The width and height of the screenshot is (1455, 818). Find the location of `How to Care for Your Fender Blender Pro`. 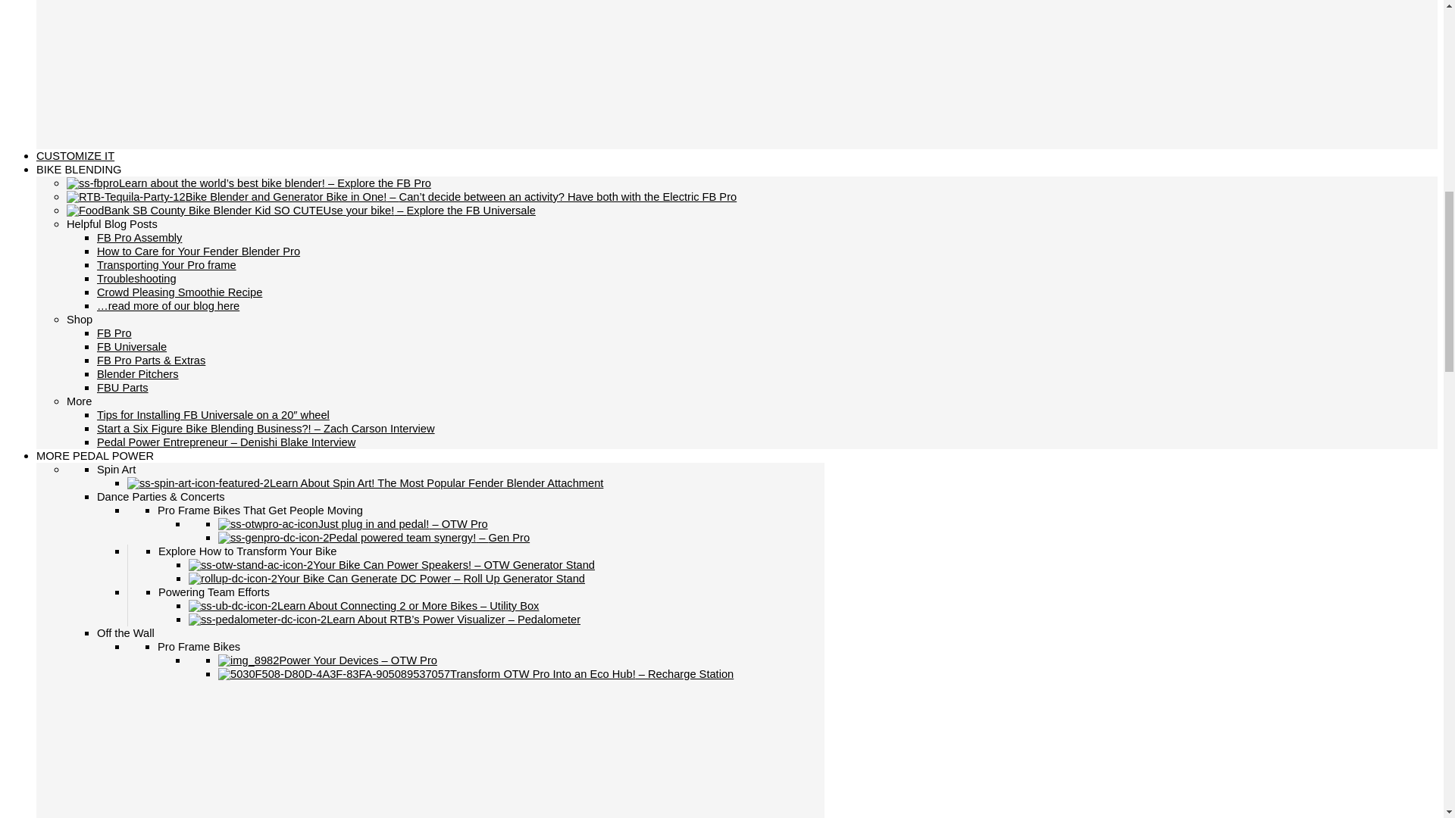

How to Care for Your Fender Blender Pro is located at coordinates (199, 251).